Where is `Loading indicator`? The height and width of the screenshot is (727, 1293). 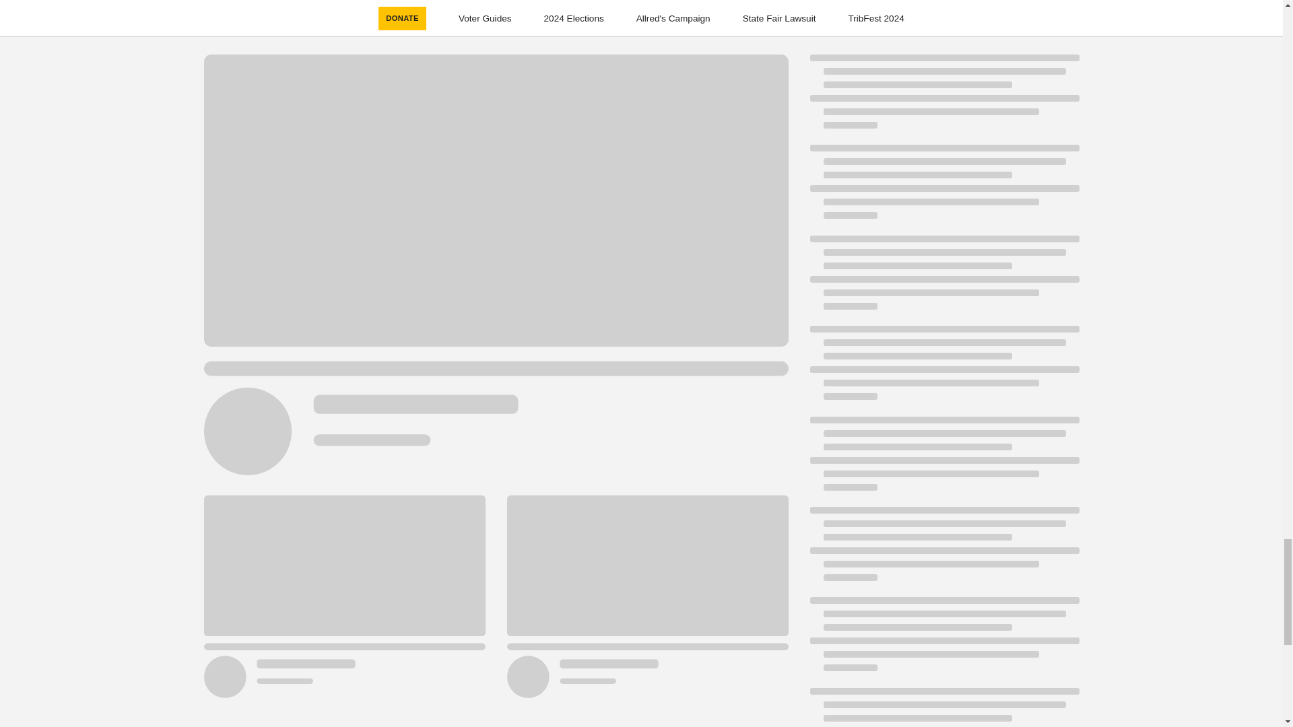
Loading indicator is located at coordinates (943, 369).